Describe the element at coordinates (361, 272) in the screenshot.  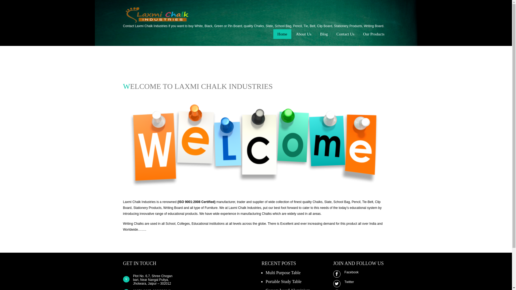
I see `Facebook` at that location.